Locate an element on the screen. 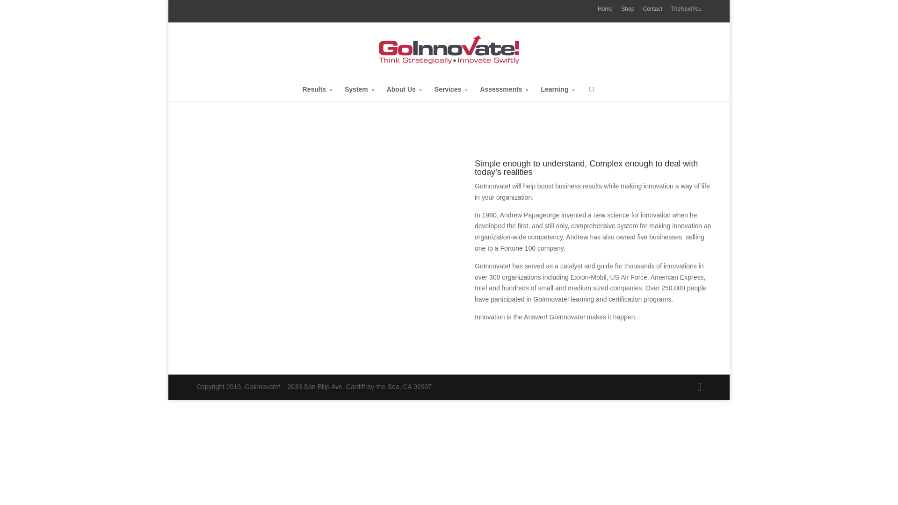  Home is located at coordinates (605, 11).